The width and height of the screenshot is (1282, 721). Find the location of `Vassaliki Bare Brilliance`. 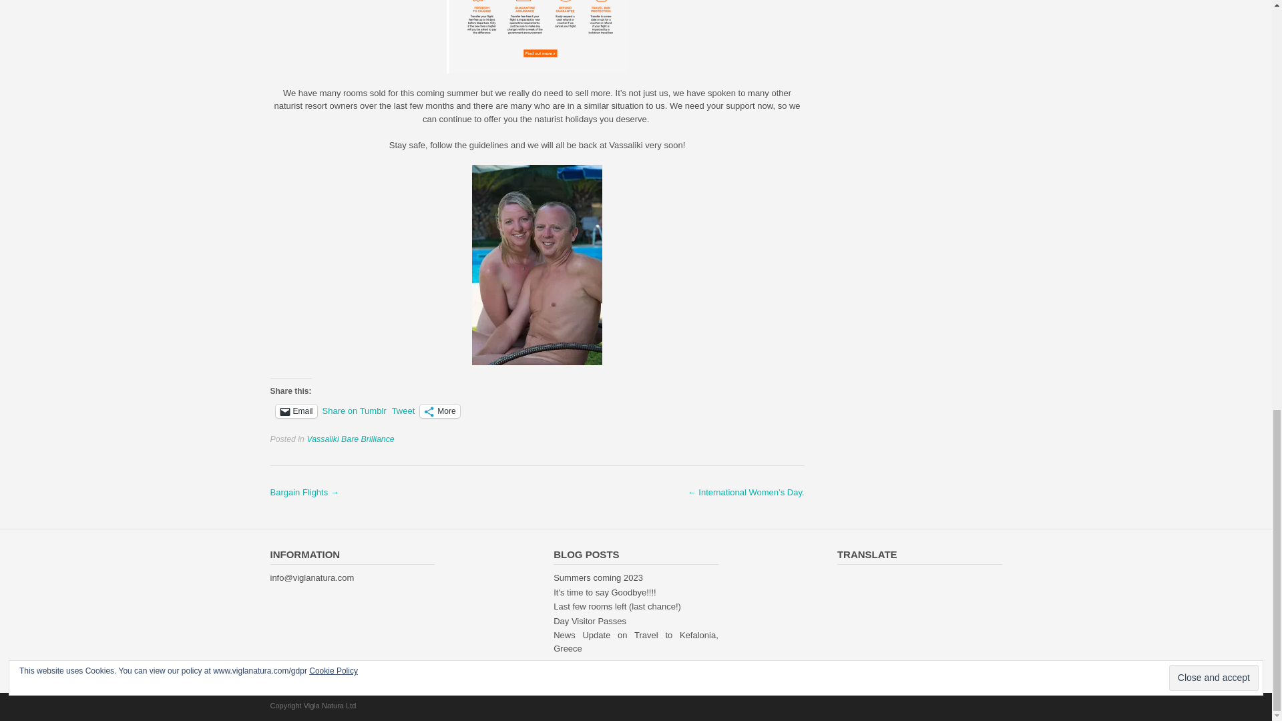

Vassaliki Bare Brilliance is located at coordinates (350, 439).